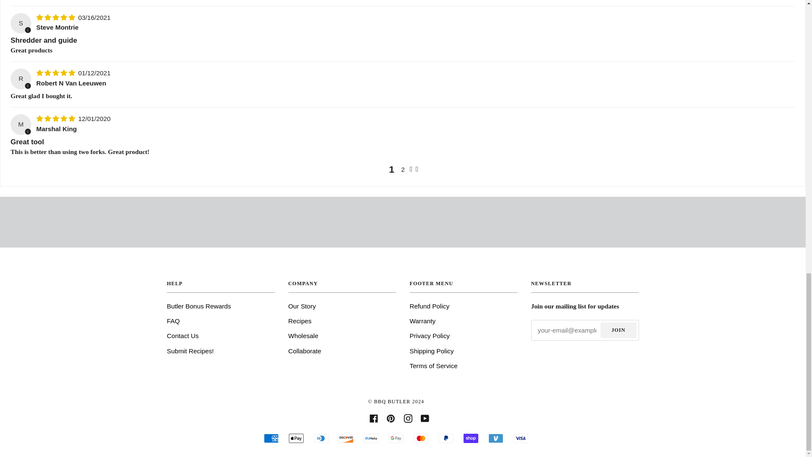  What do you see at coordinates (296, 438) in the screenshot?
I see `APPLE PAY` at bounding box center [296, 438].